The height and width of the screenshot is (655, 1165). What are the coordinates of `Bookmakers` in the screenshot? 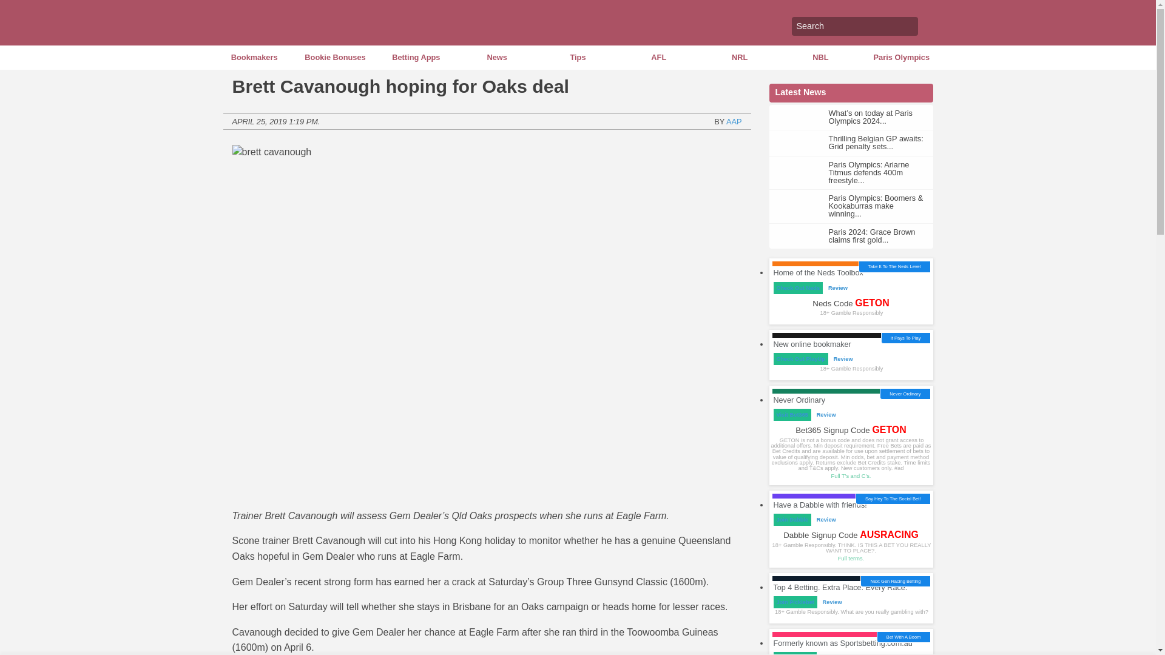 It's located at (254, 57).